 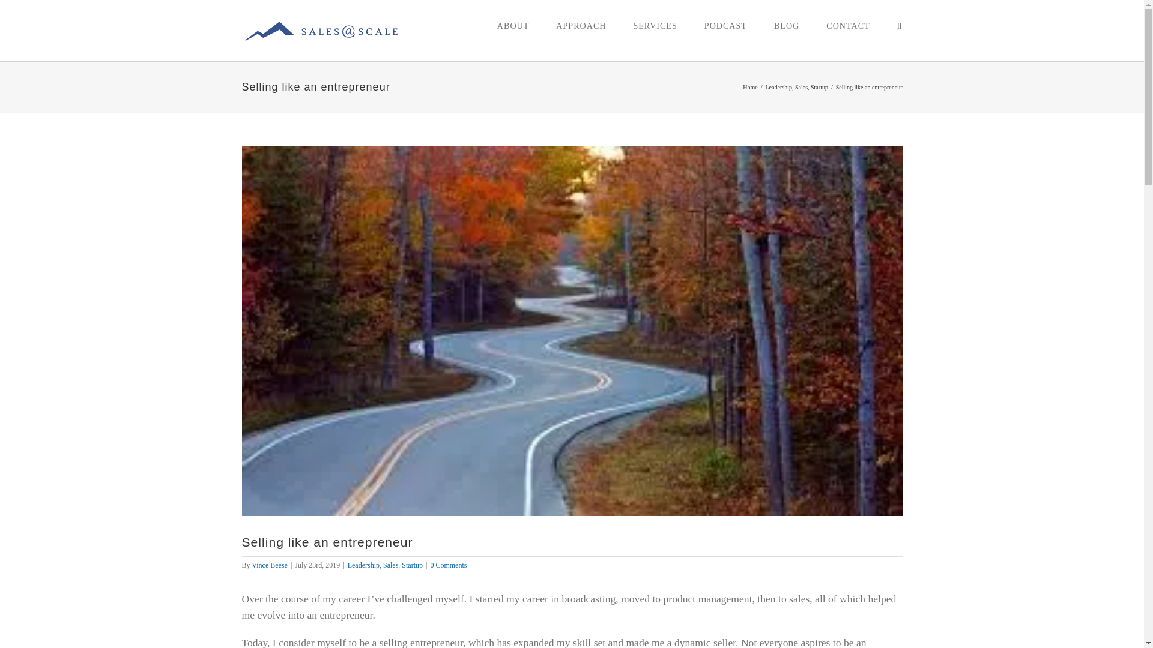 What do you see at coordinates (269, 565) in the screenshot?
I see `Vince Beese` at bounding box center [269, 565].